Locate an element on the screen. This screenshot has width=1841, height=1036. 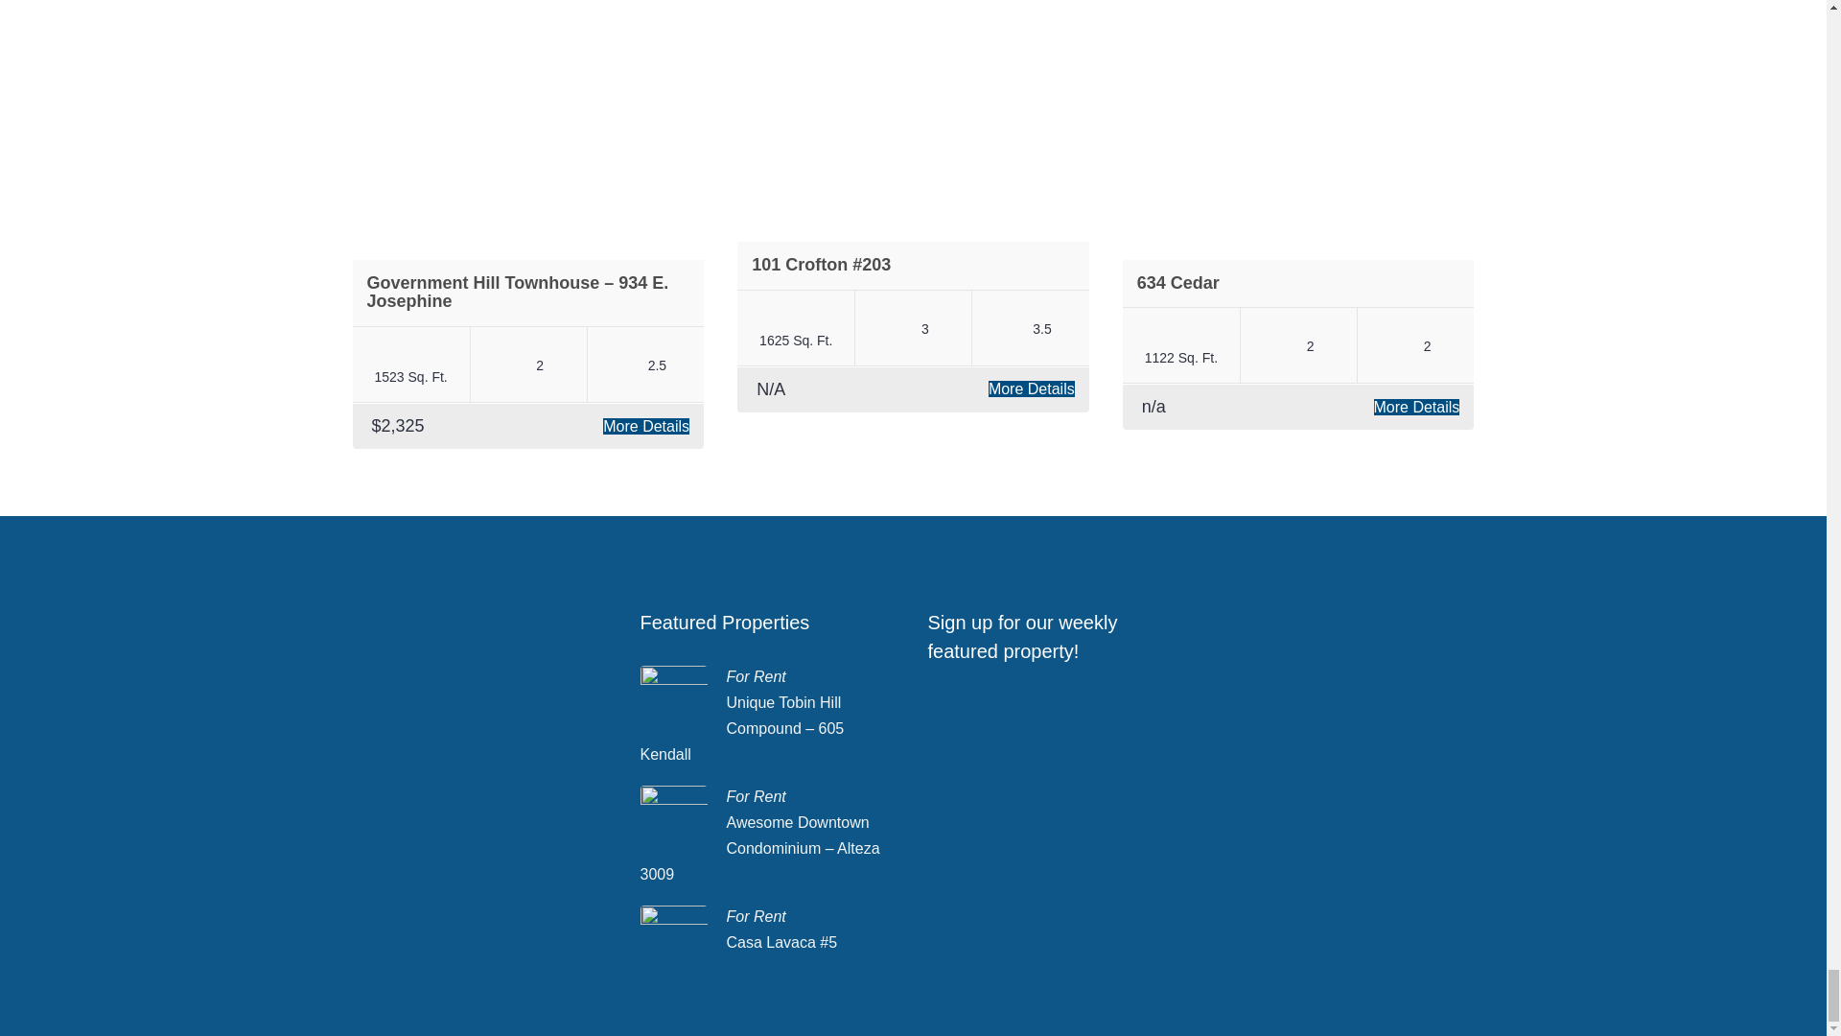
634 Cedar is located at coordinates (1177, 282).